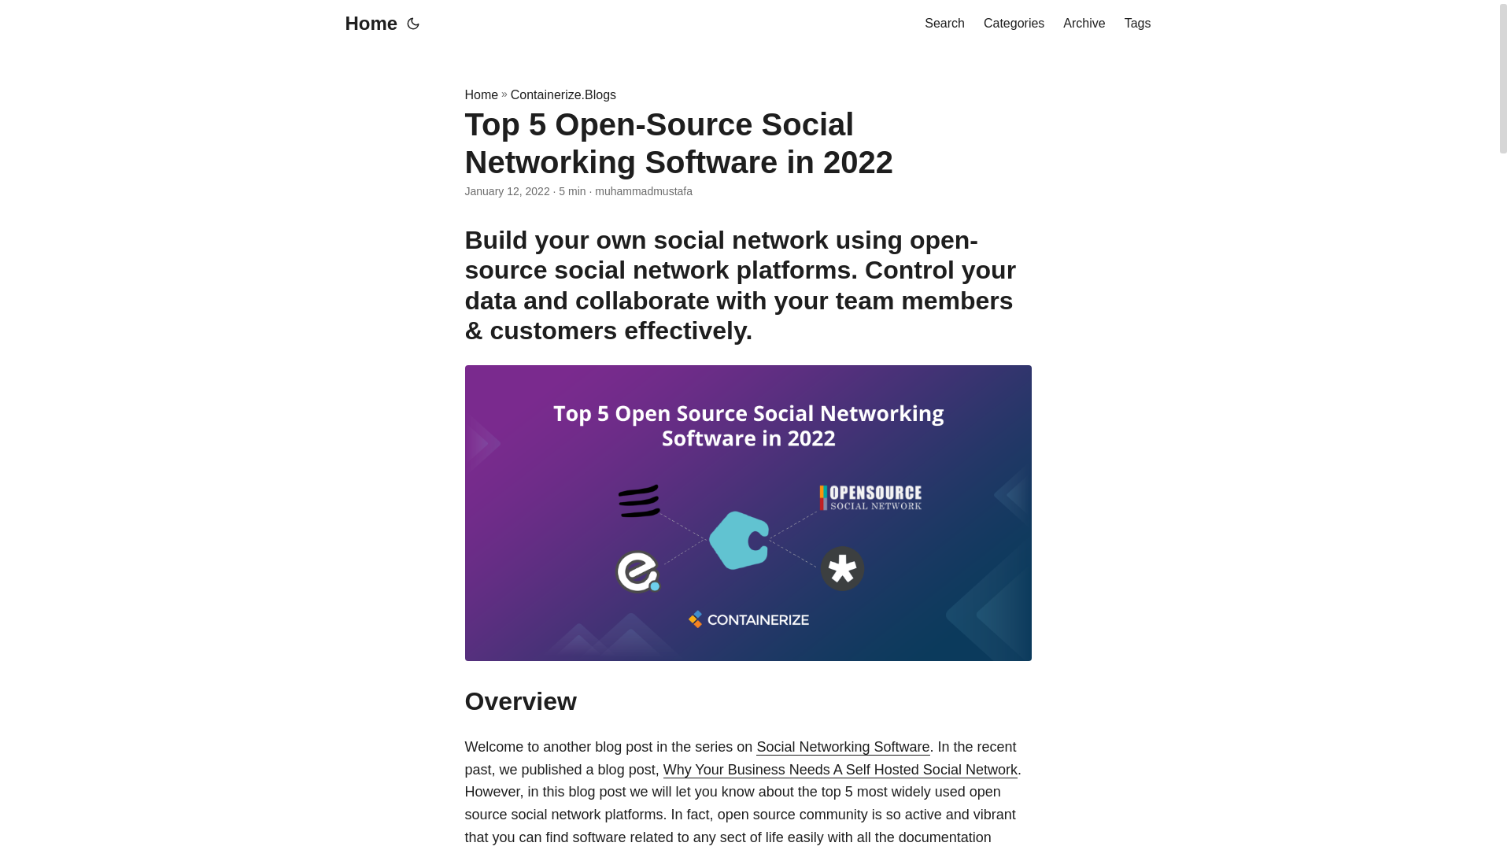 This screenshot has width=1511, height=850. Describe the element at coordinates (370, 24) in the screenshot. I see `Home` at that location.